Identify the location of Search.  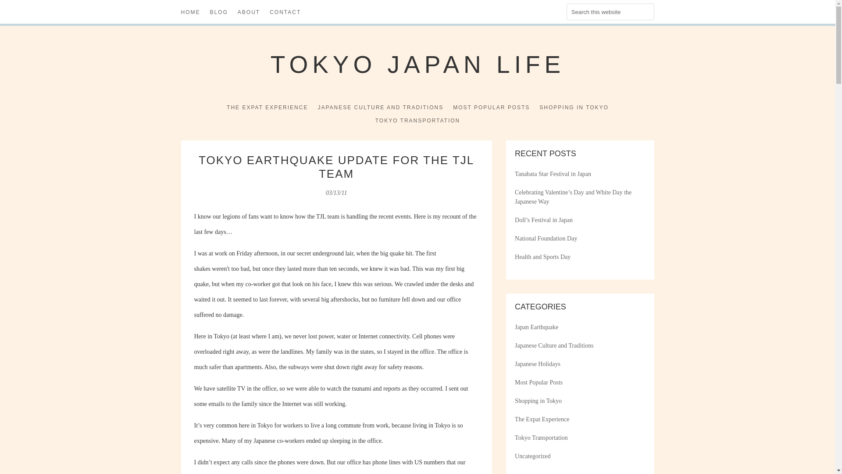
(12, 8).